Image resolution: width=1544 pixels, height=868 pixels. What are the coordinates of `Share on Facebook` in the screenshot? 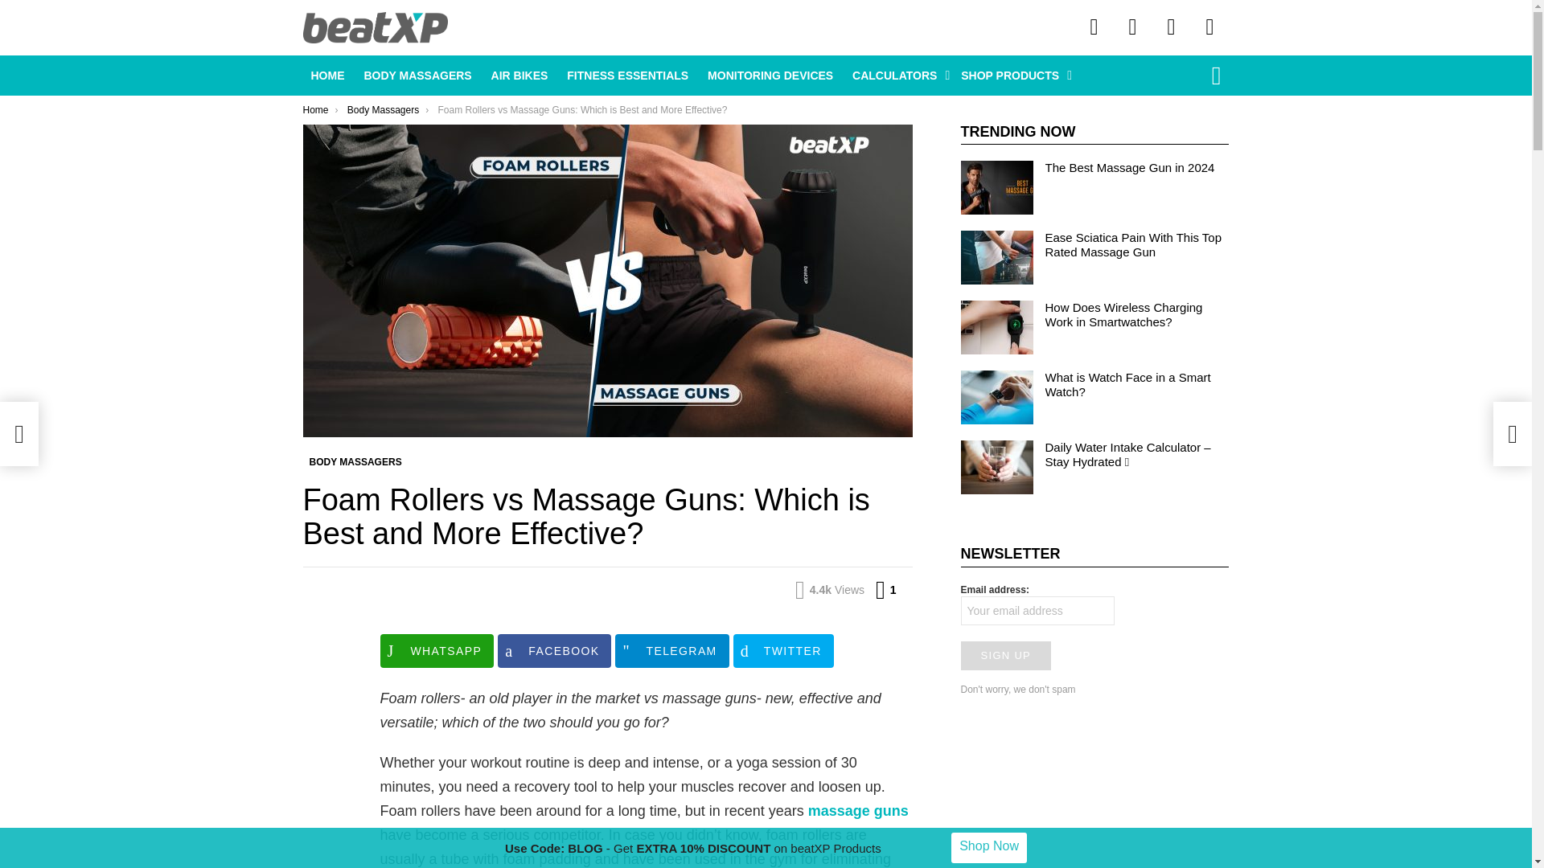 It's located at (554, 650).